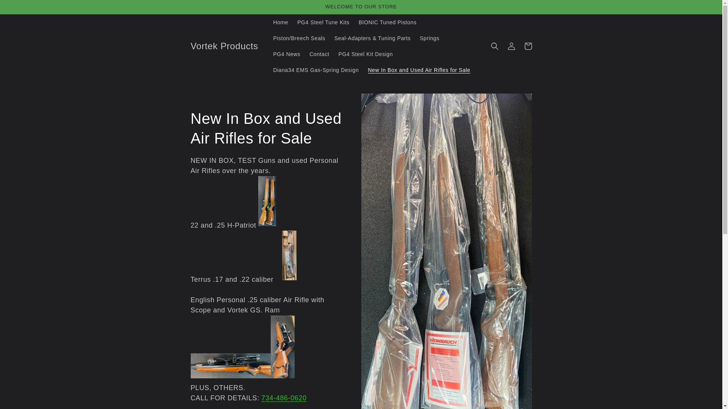 Image resolution: width=728 pixels, height=409 pixels. I want to click on Einloggen, so click(511, 46).